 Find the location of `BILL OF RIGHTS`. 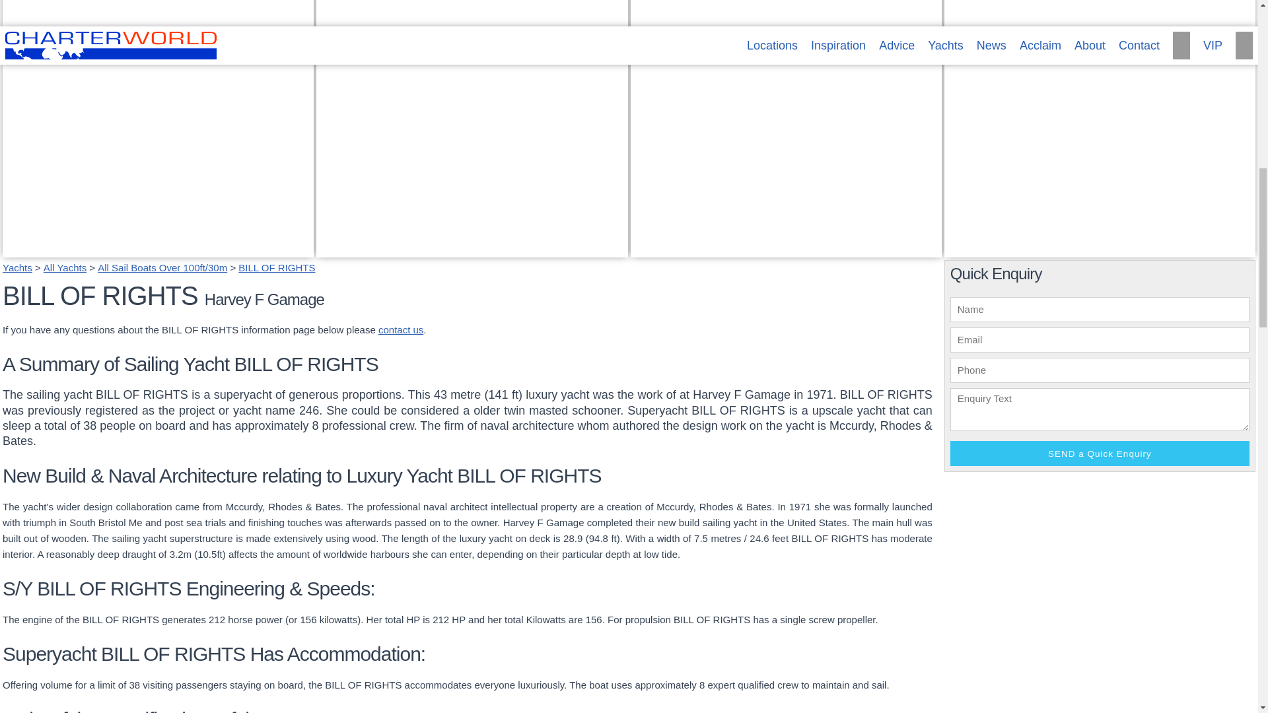

BILL OF RIGHTS is located at coordinates (276, 267).